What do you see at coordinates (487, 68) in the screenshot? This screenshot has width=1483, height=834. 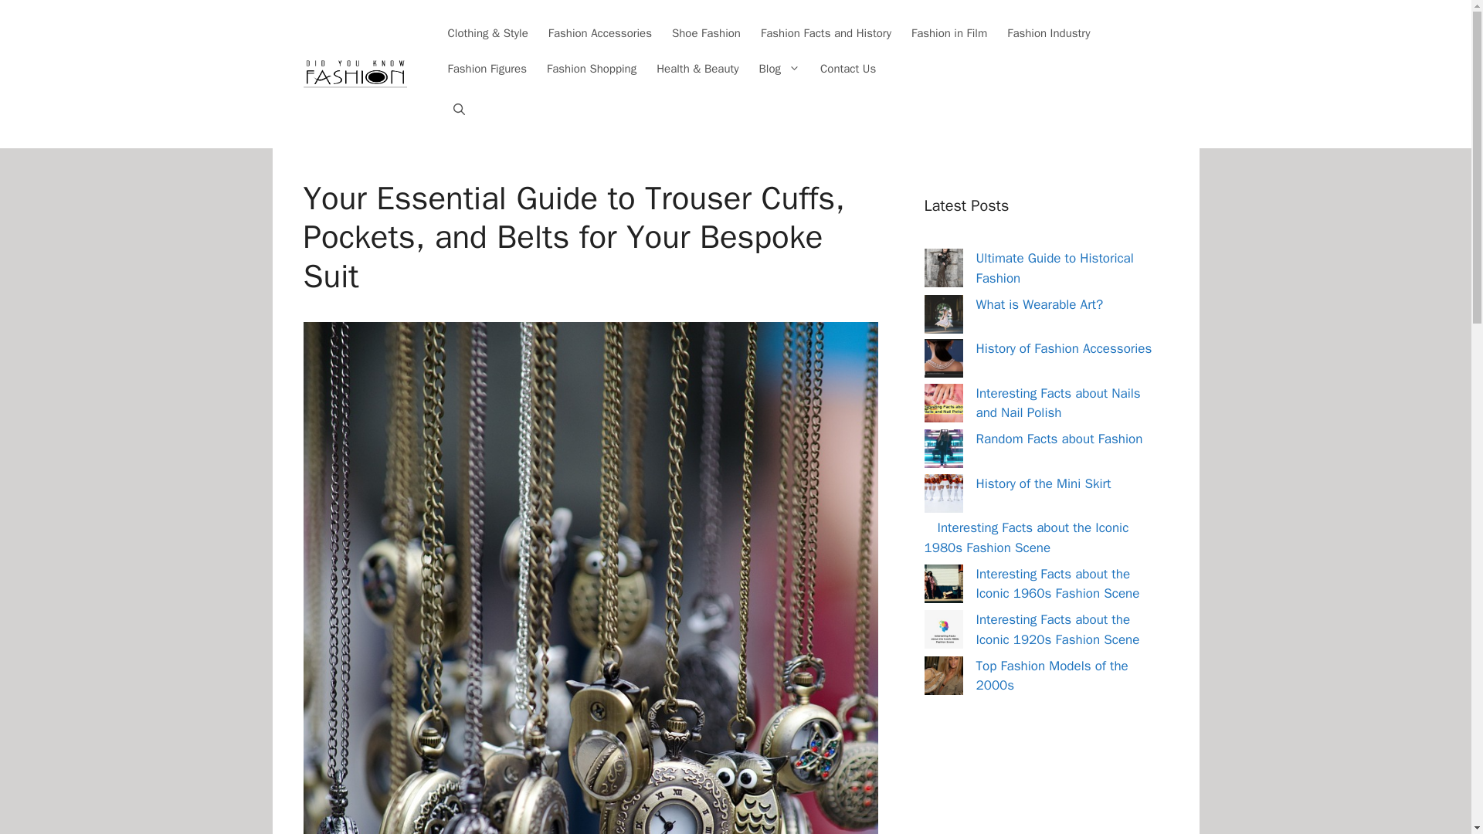 I see `Fashion Figures` at bounding box center [487, 68].